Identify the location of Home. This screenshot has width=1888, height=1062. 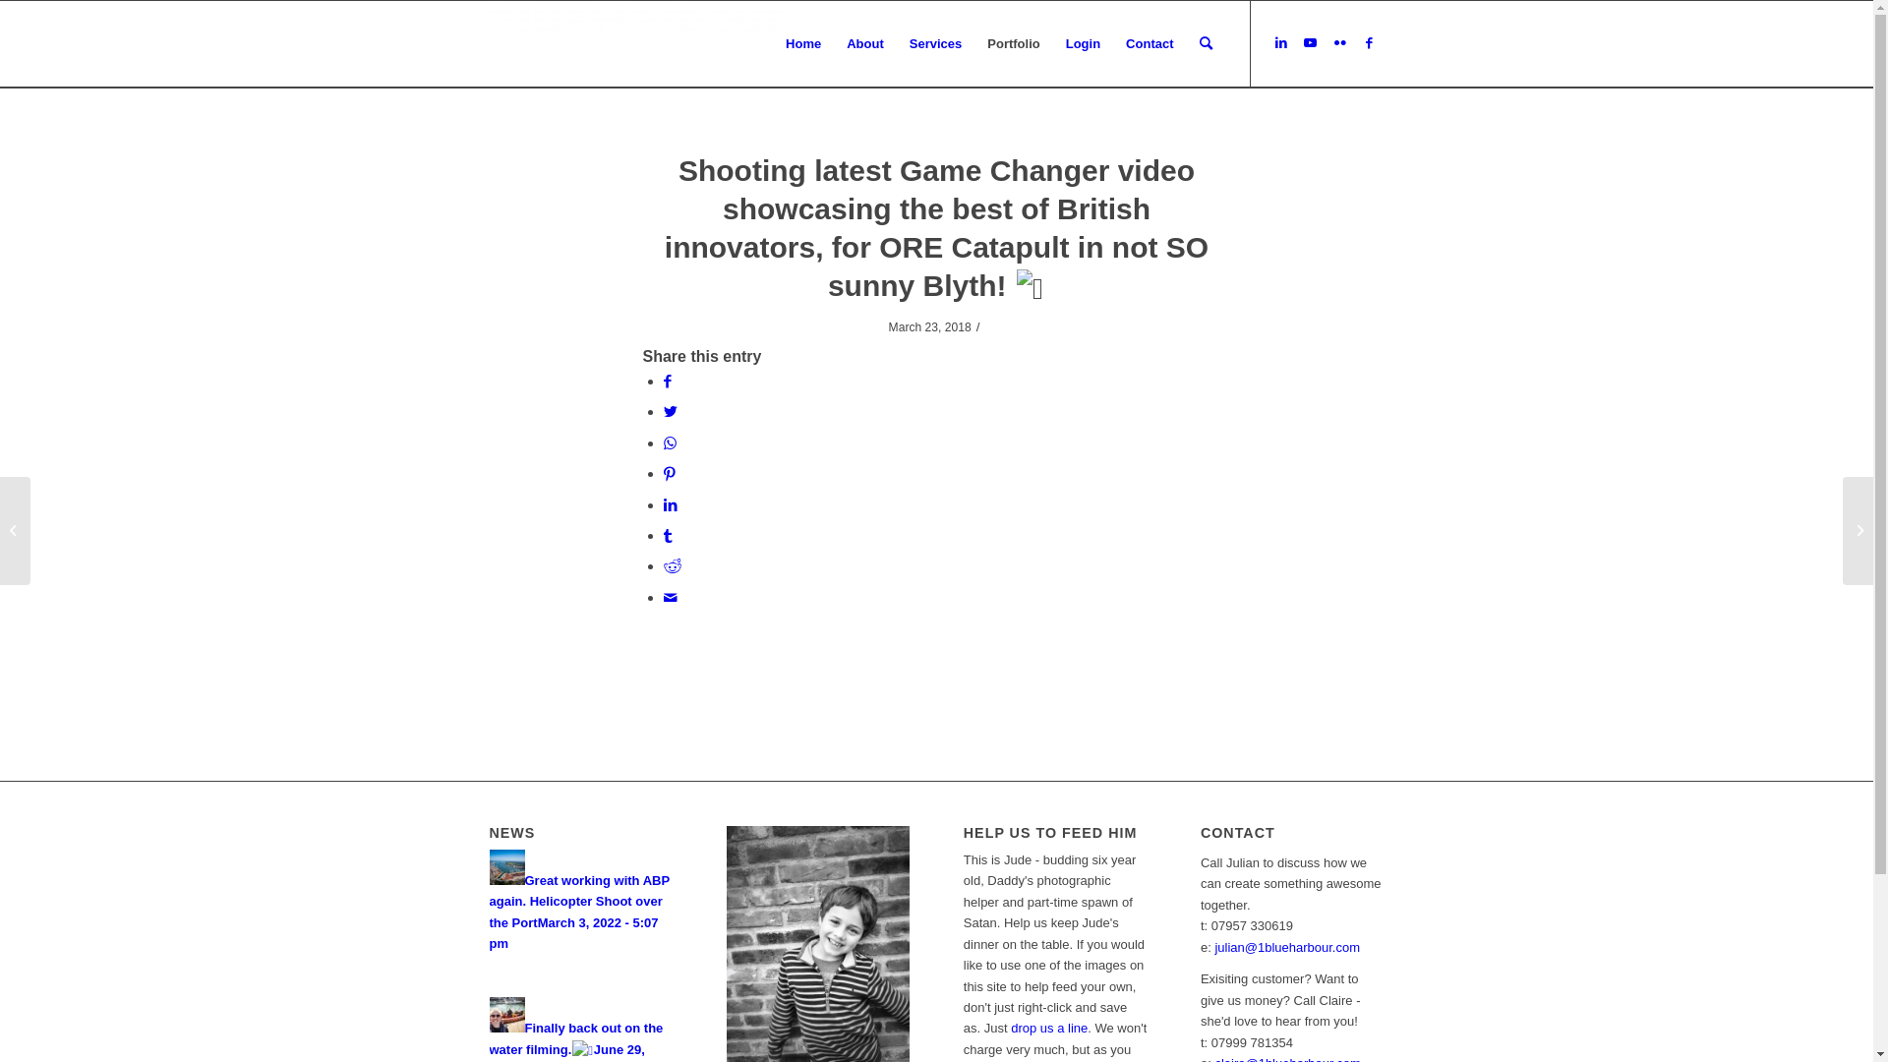
(803, 44).